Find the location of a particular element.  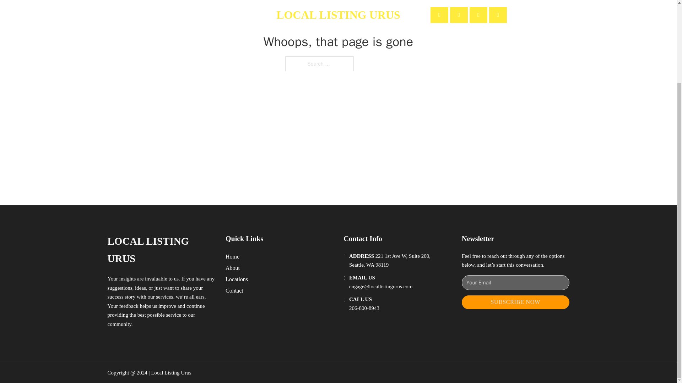

Home is located at coordinates (232, 256).